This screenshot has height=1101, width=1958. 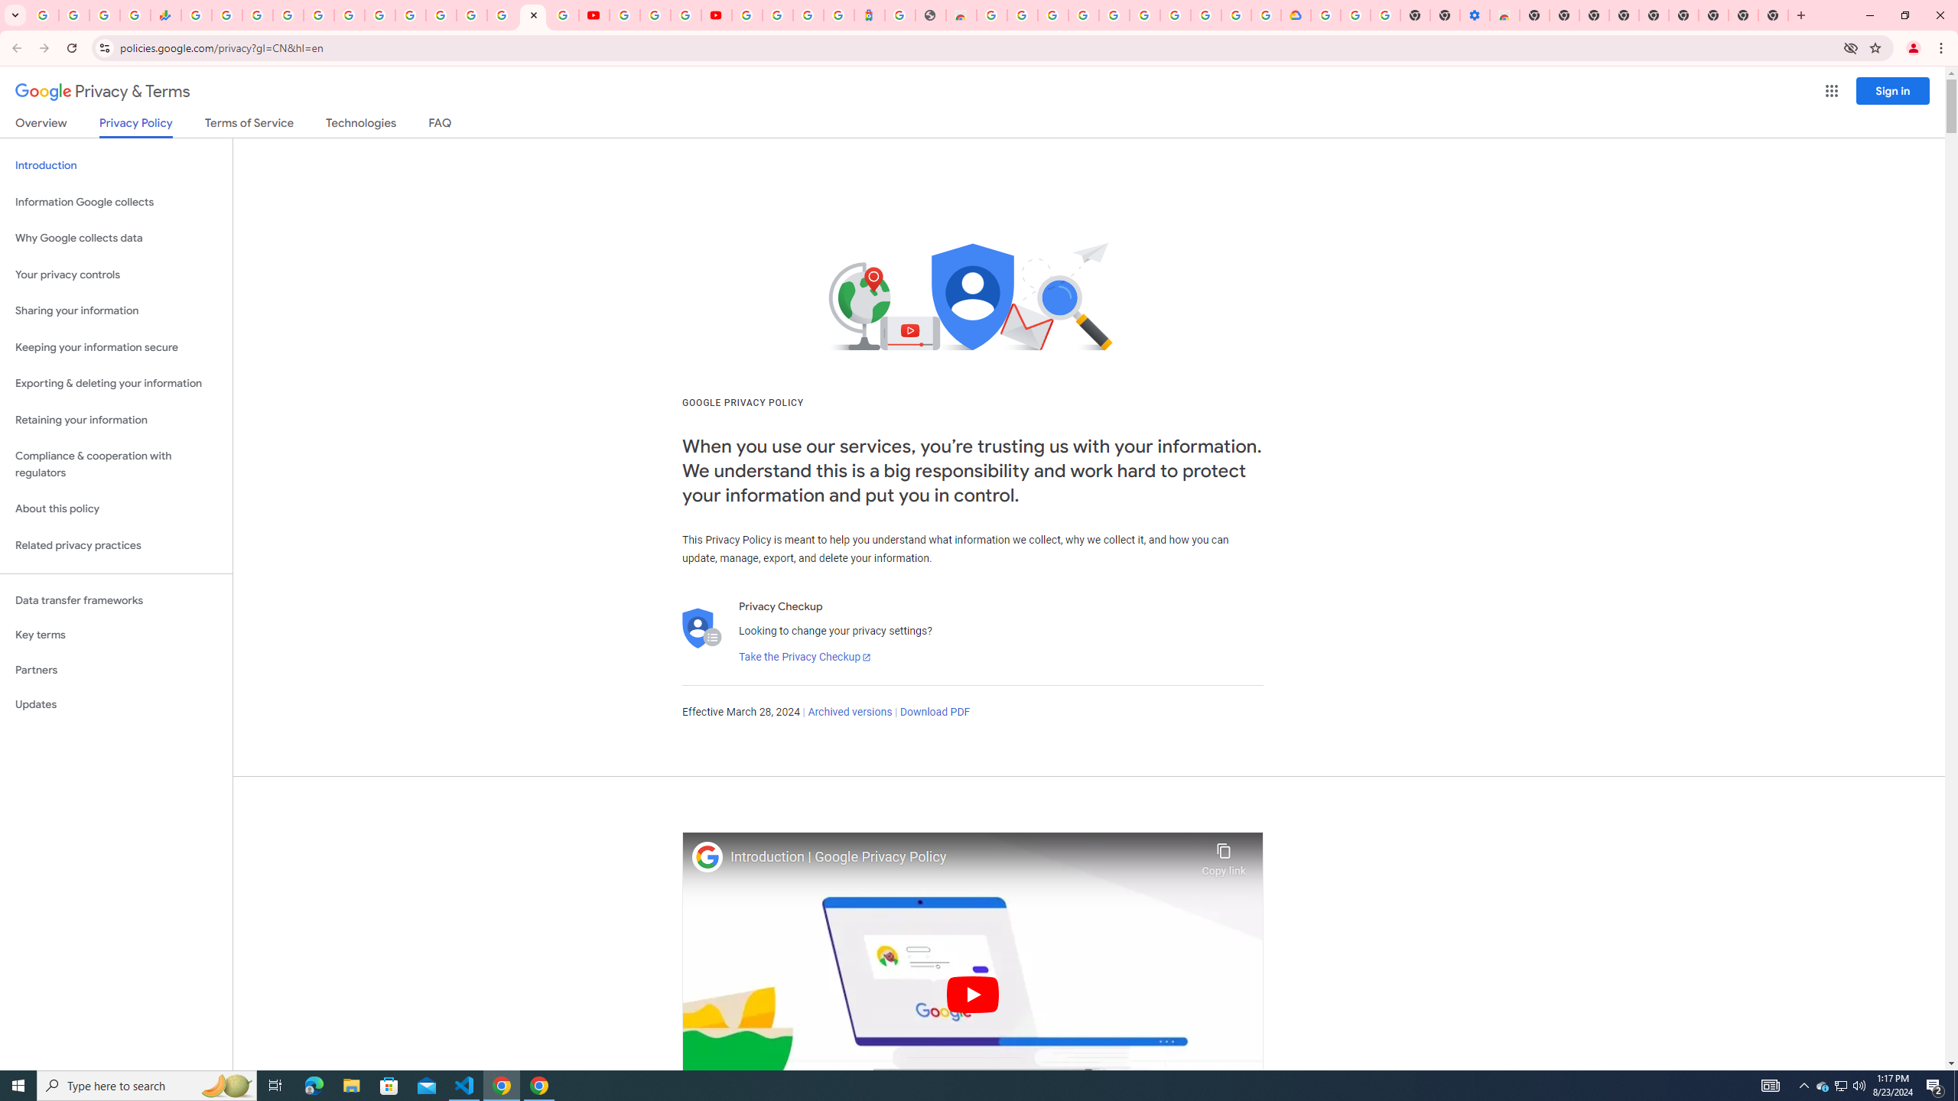 What do you see at coordinates (44, 15) in the screenshot?
I see `Google Workspace Admin Community` at bounding box center [44, 15].